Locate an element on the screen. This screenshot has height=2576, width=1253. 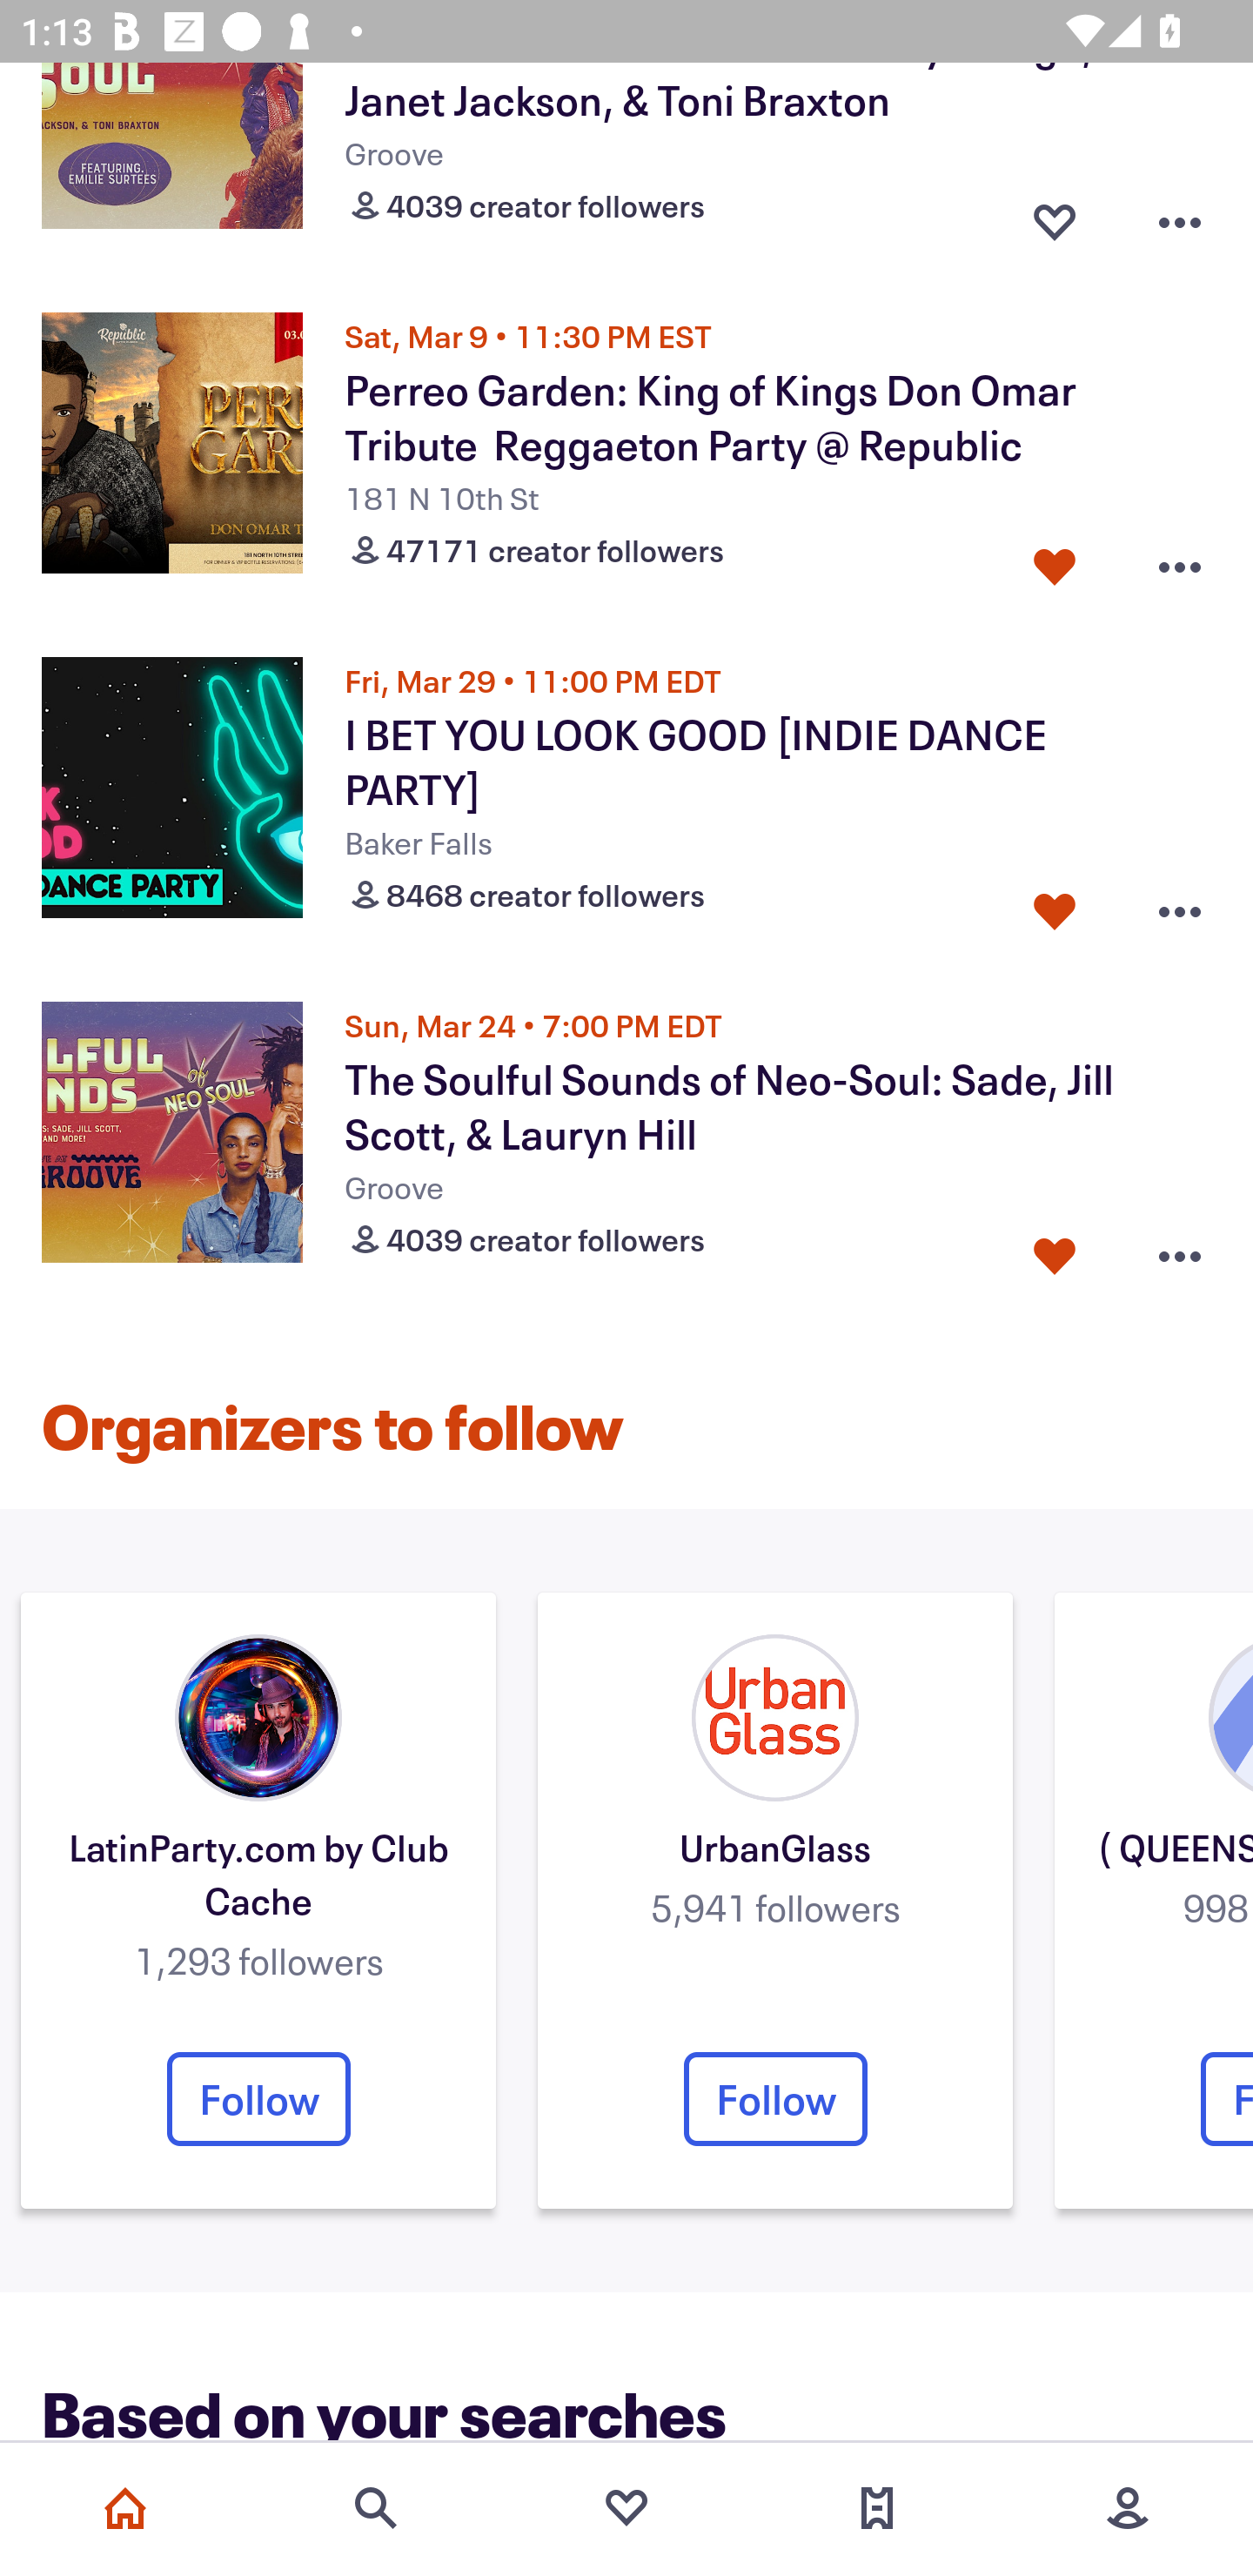
Overflow menu button is located at coordinates (1180, 560).